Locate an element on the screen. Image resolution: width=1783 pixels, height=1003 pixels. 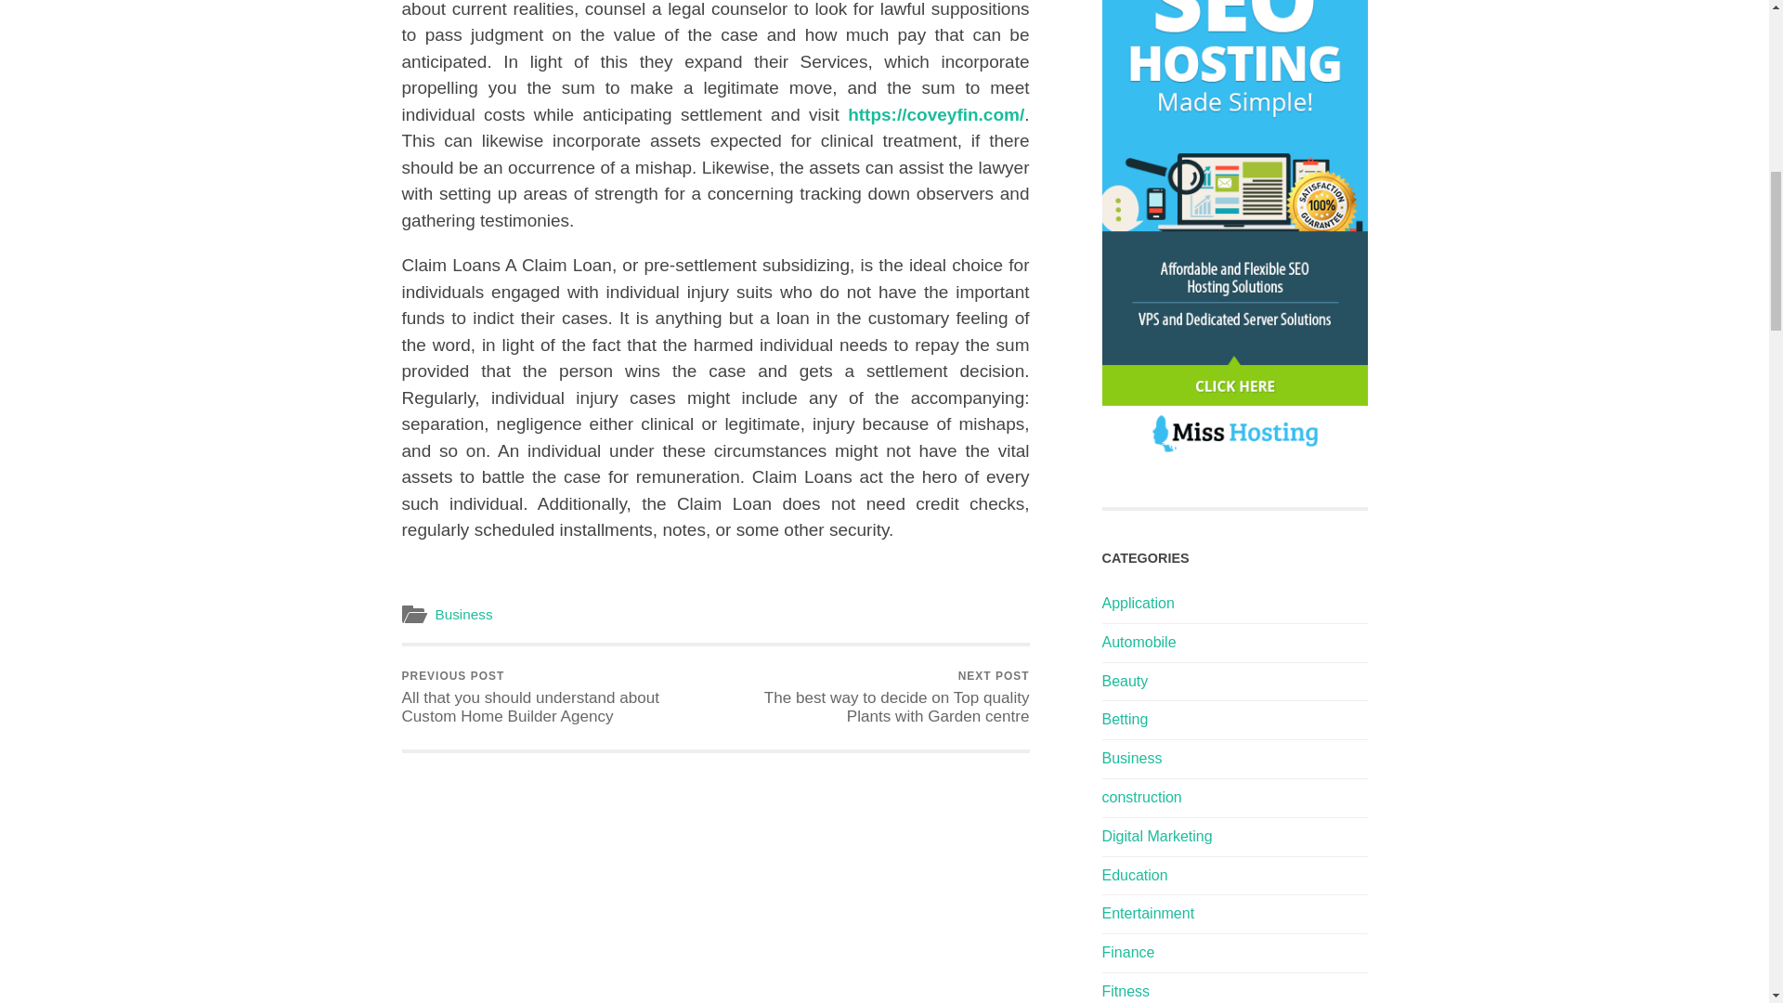
construction is located at coordinates (1140, 797).